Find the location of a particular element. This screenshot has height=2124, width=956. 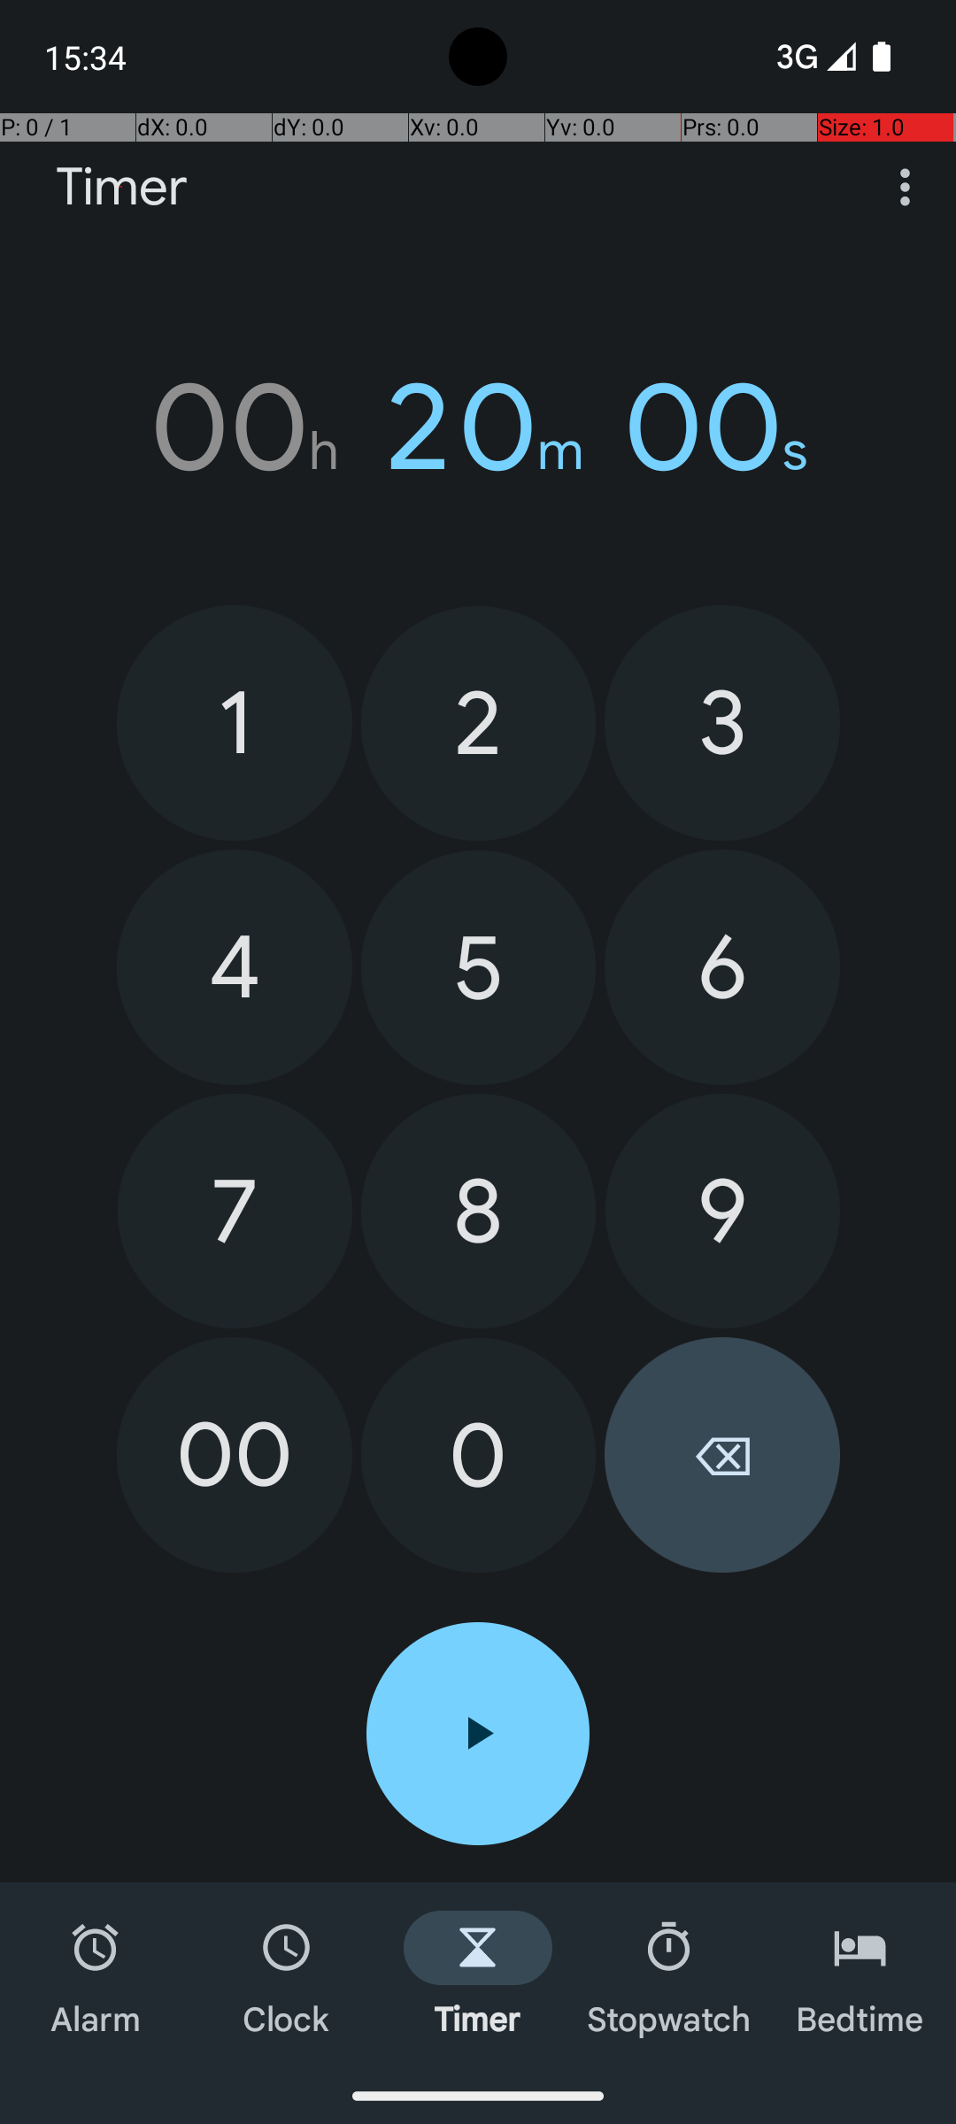

00h 20m 00s is located at coordinates (478, 427).